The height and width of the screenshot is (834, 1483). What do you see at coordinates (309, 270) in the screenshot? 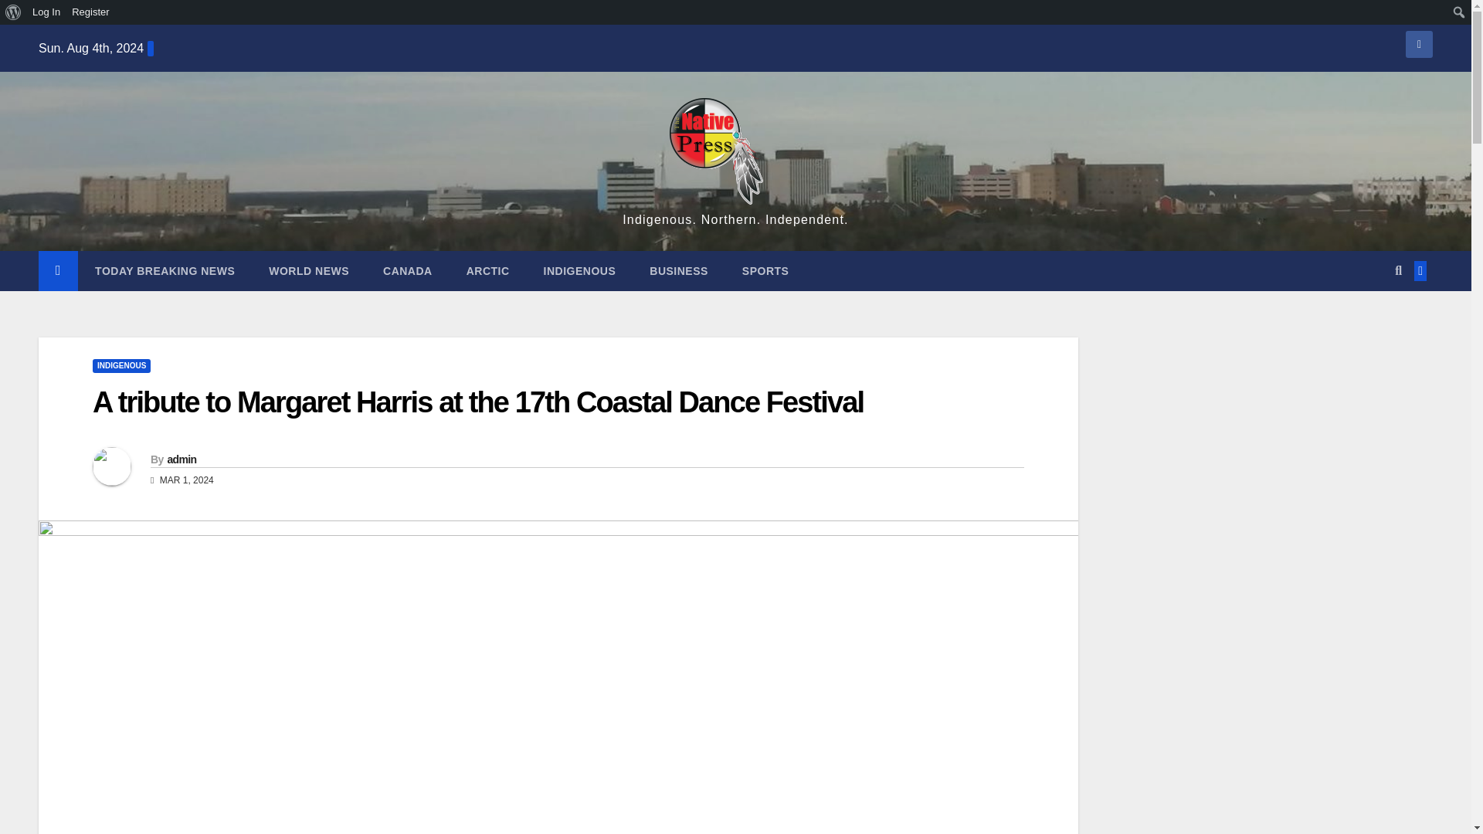
I see `World News` at bounding box center [309, 270].